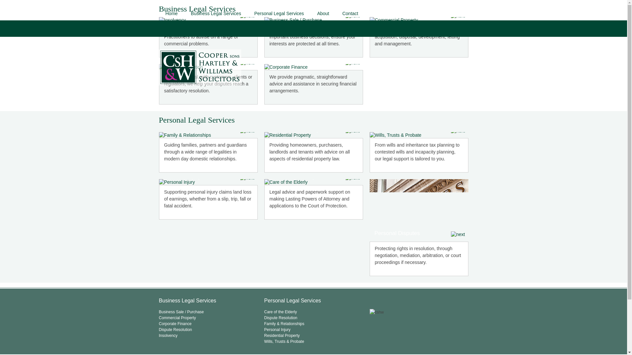 The height and width of the screenshot is (355, 632). Describe the element at coordinates (216, 13) in the screenshot. I see `Business Legal Services` at that location.